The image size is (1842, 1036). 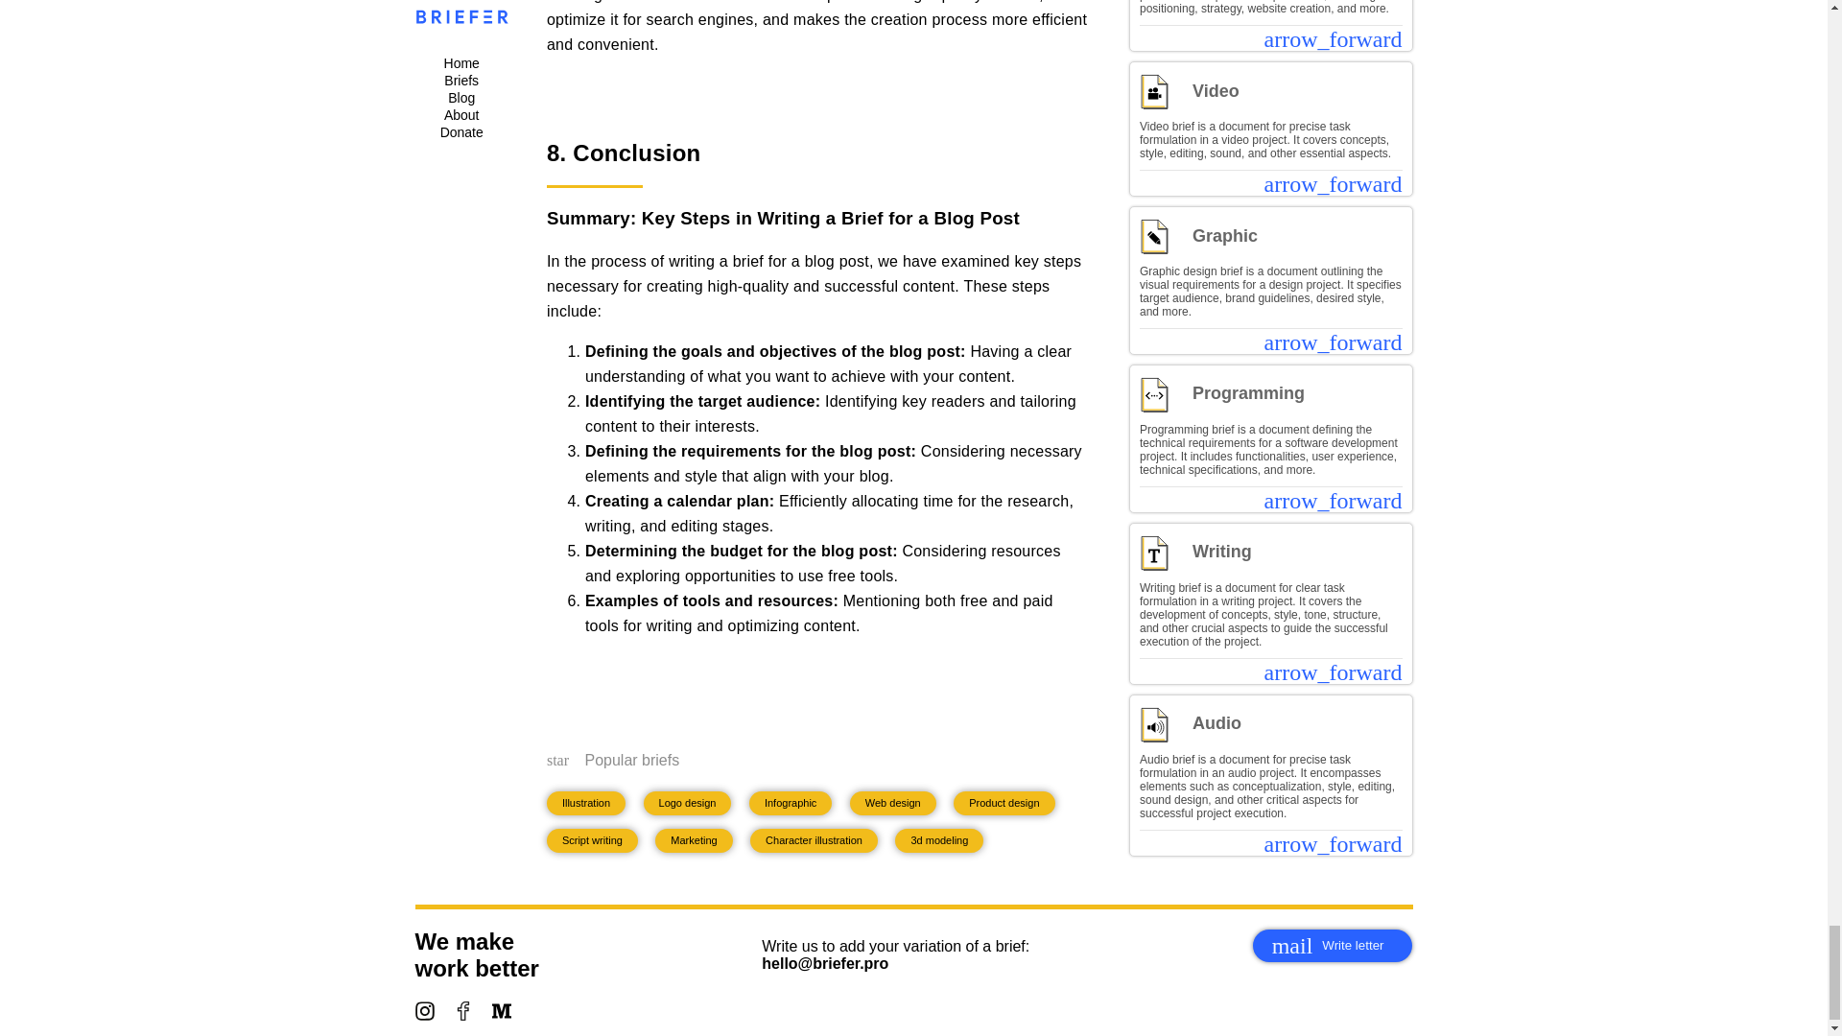 I want to click on Product design, so click(x=1004, y=803).